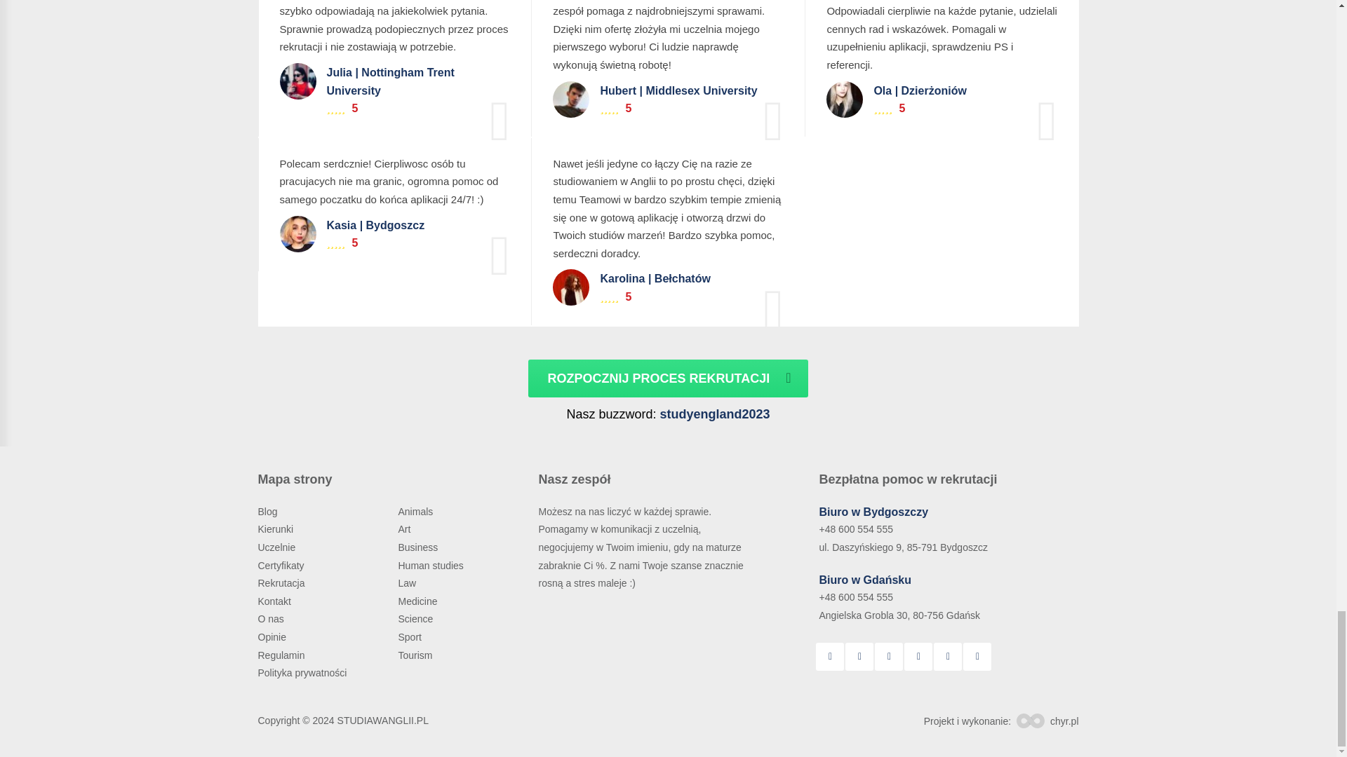  I want to click on Regulamin, so click(283, 655).